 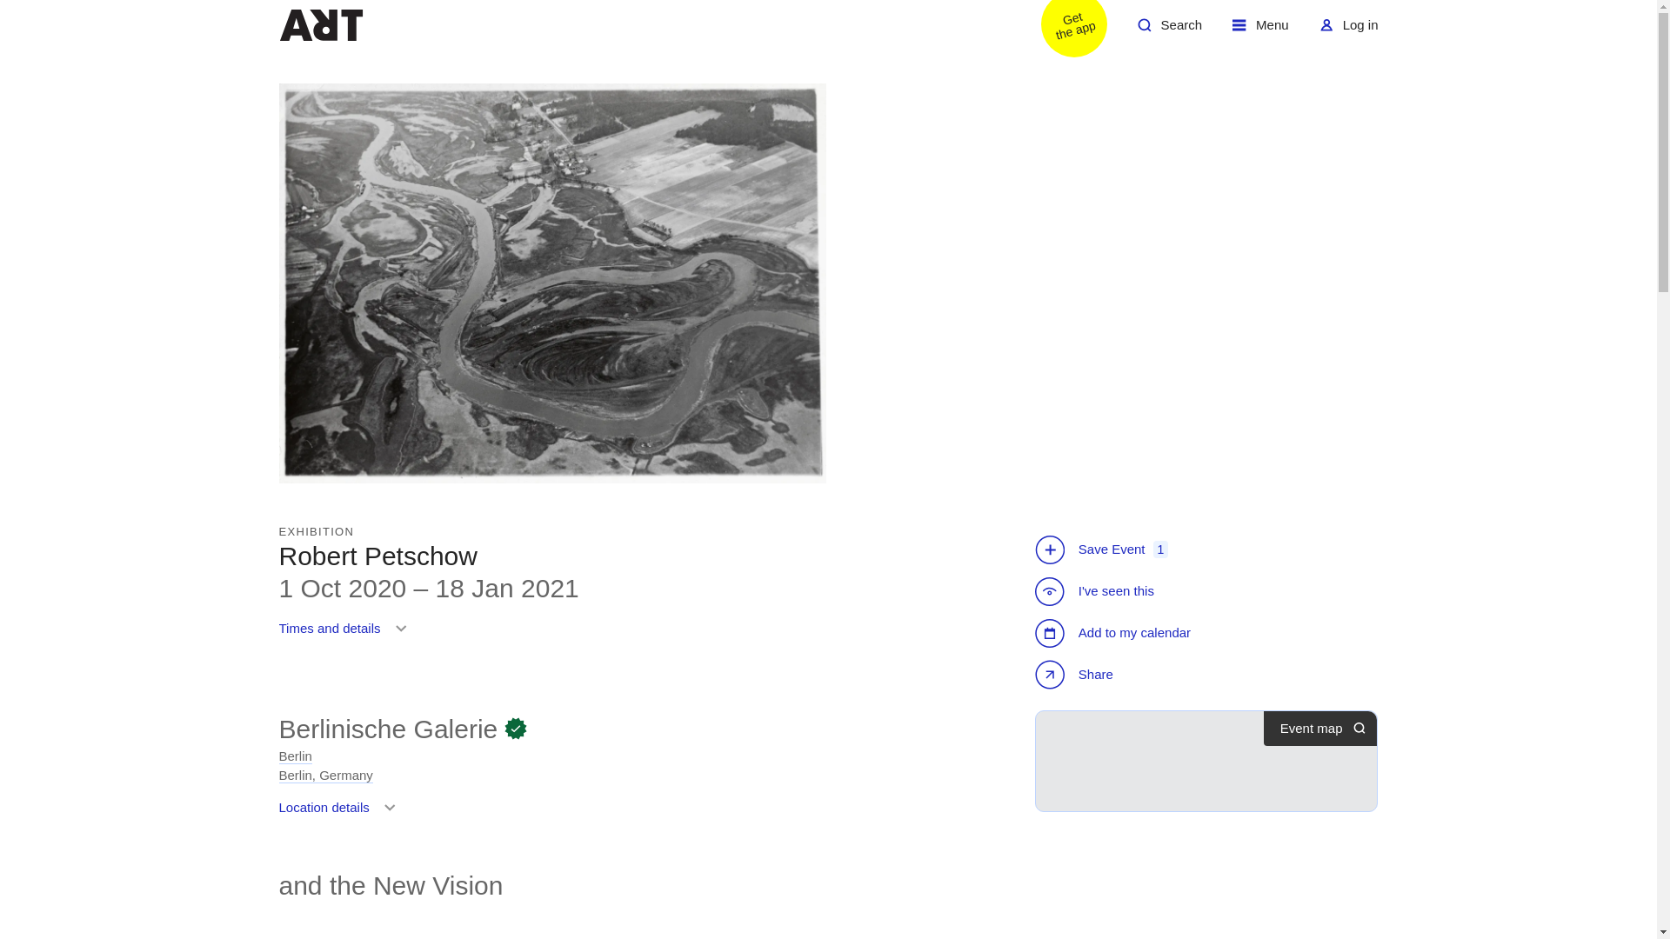 I want to click on Share, so click(x=320, y=24).